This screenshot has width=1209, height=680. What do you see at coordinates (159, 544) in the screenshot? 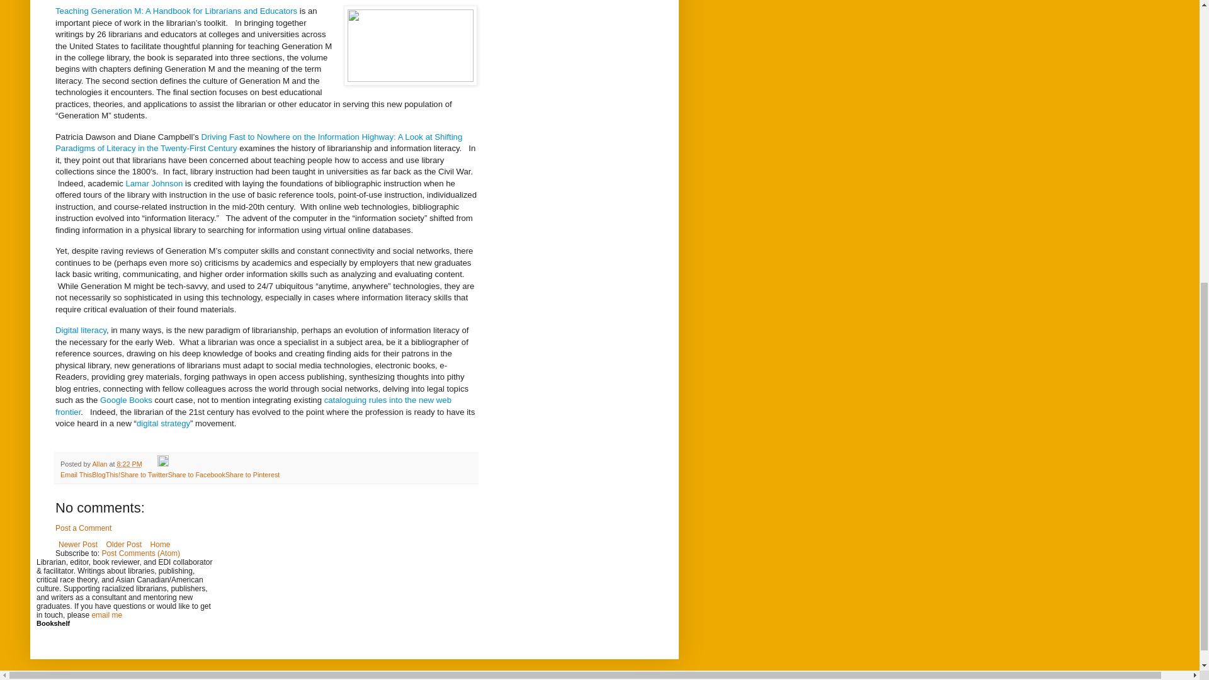
I see `Home` at bounding box center [159, 544].